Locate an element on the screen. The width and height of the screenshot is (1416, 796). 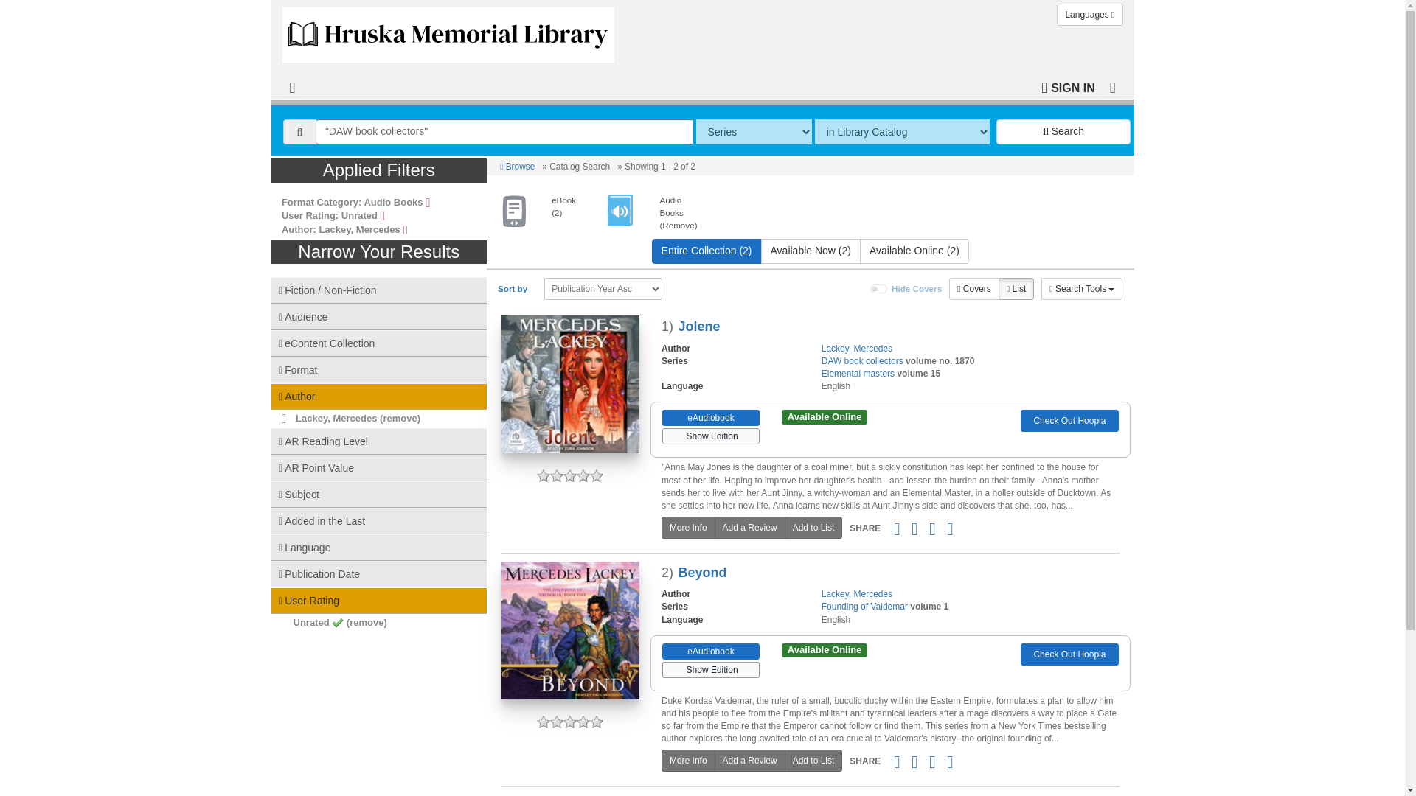
"DAW book collectors" is located at coordinates (504, 131).